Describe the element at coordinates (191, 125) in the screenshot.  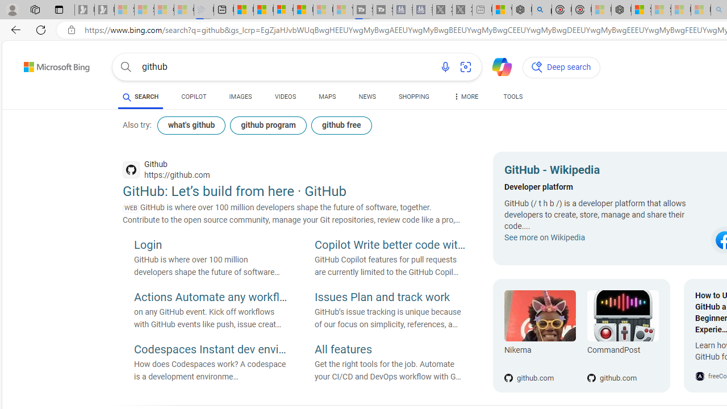
I see `what's github` at that location.